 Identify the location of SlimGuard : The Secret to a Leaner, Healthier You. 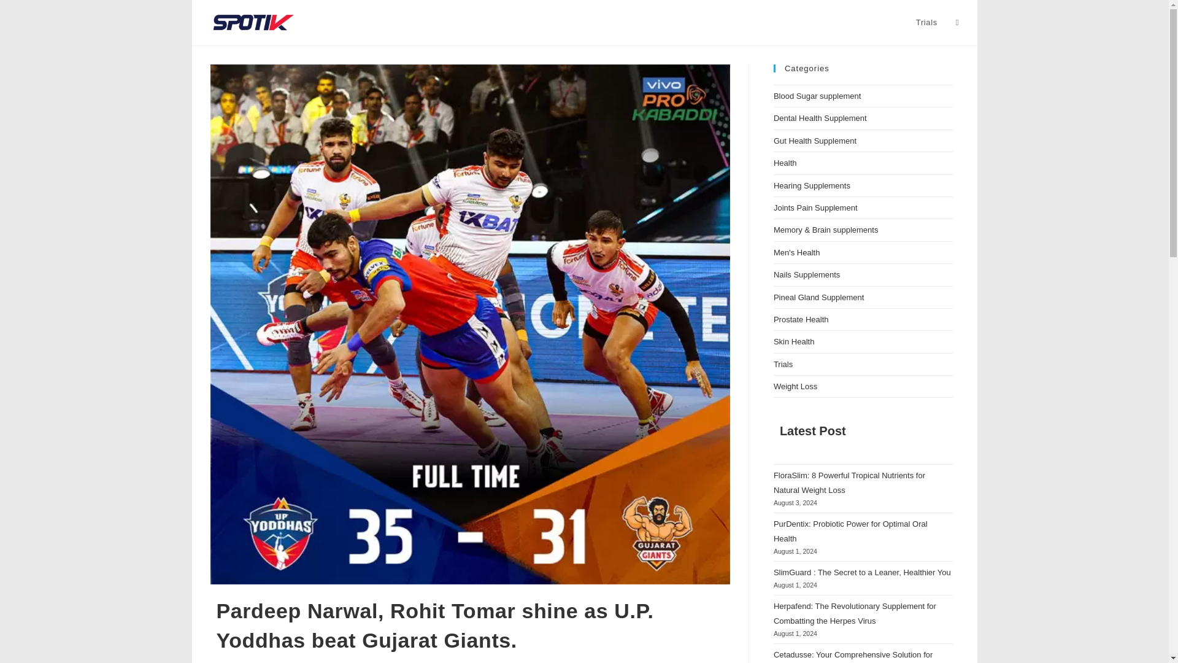
(862, 572).